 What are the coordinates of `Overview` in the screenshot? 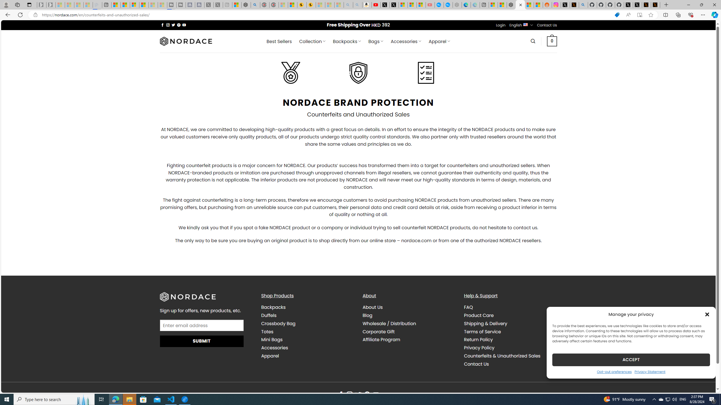 It's located at (134, 5).